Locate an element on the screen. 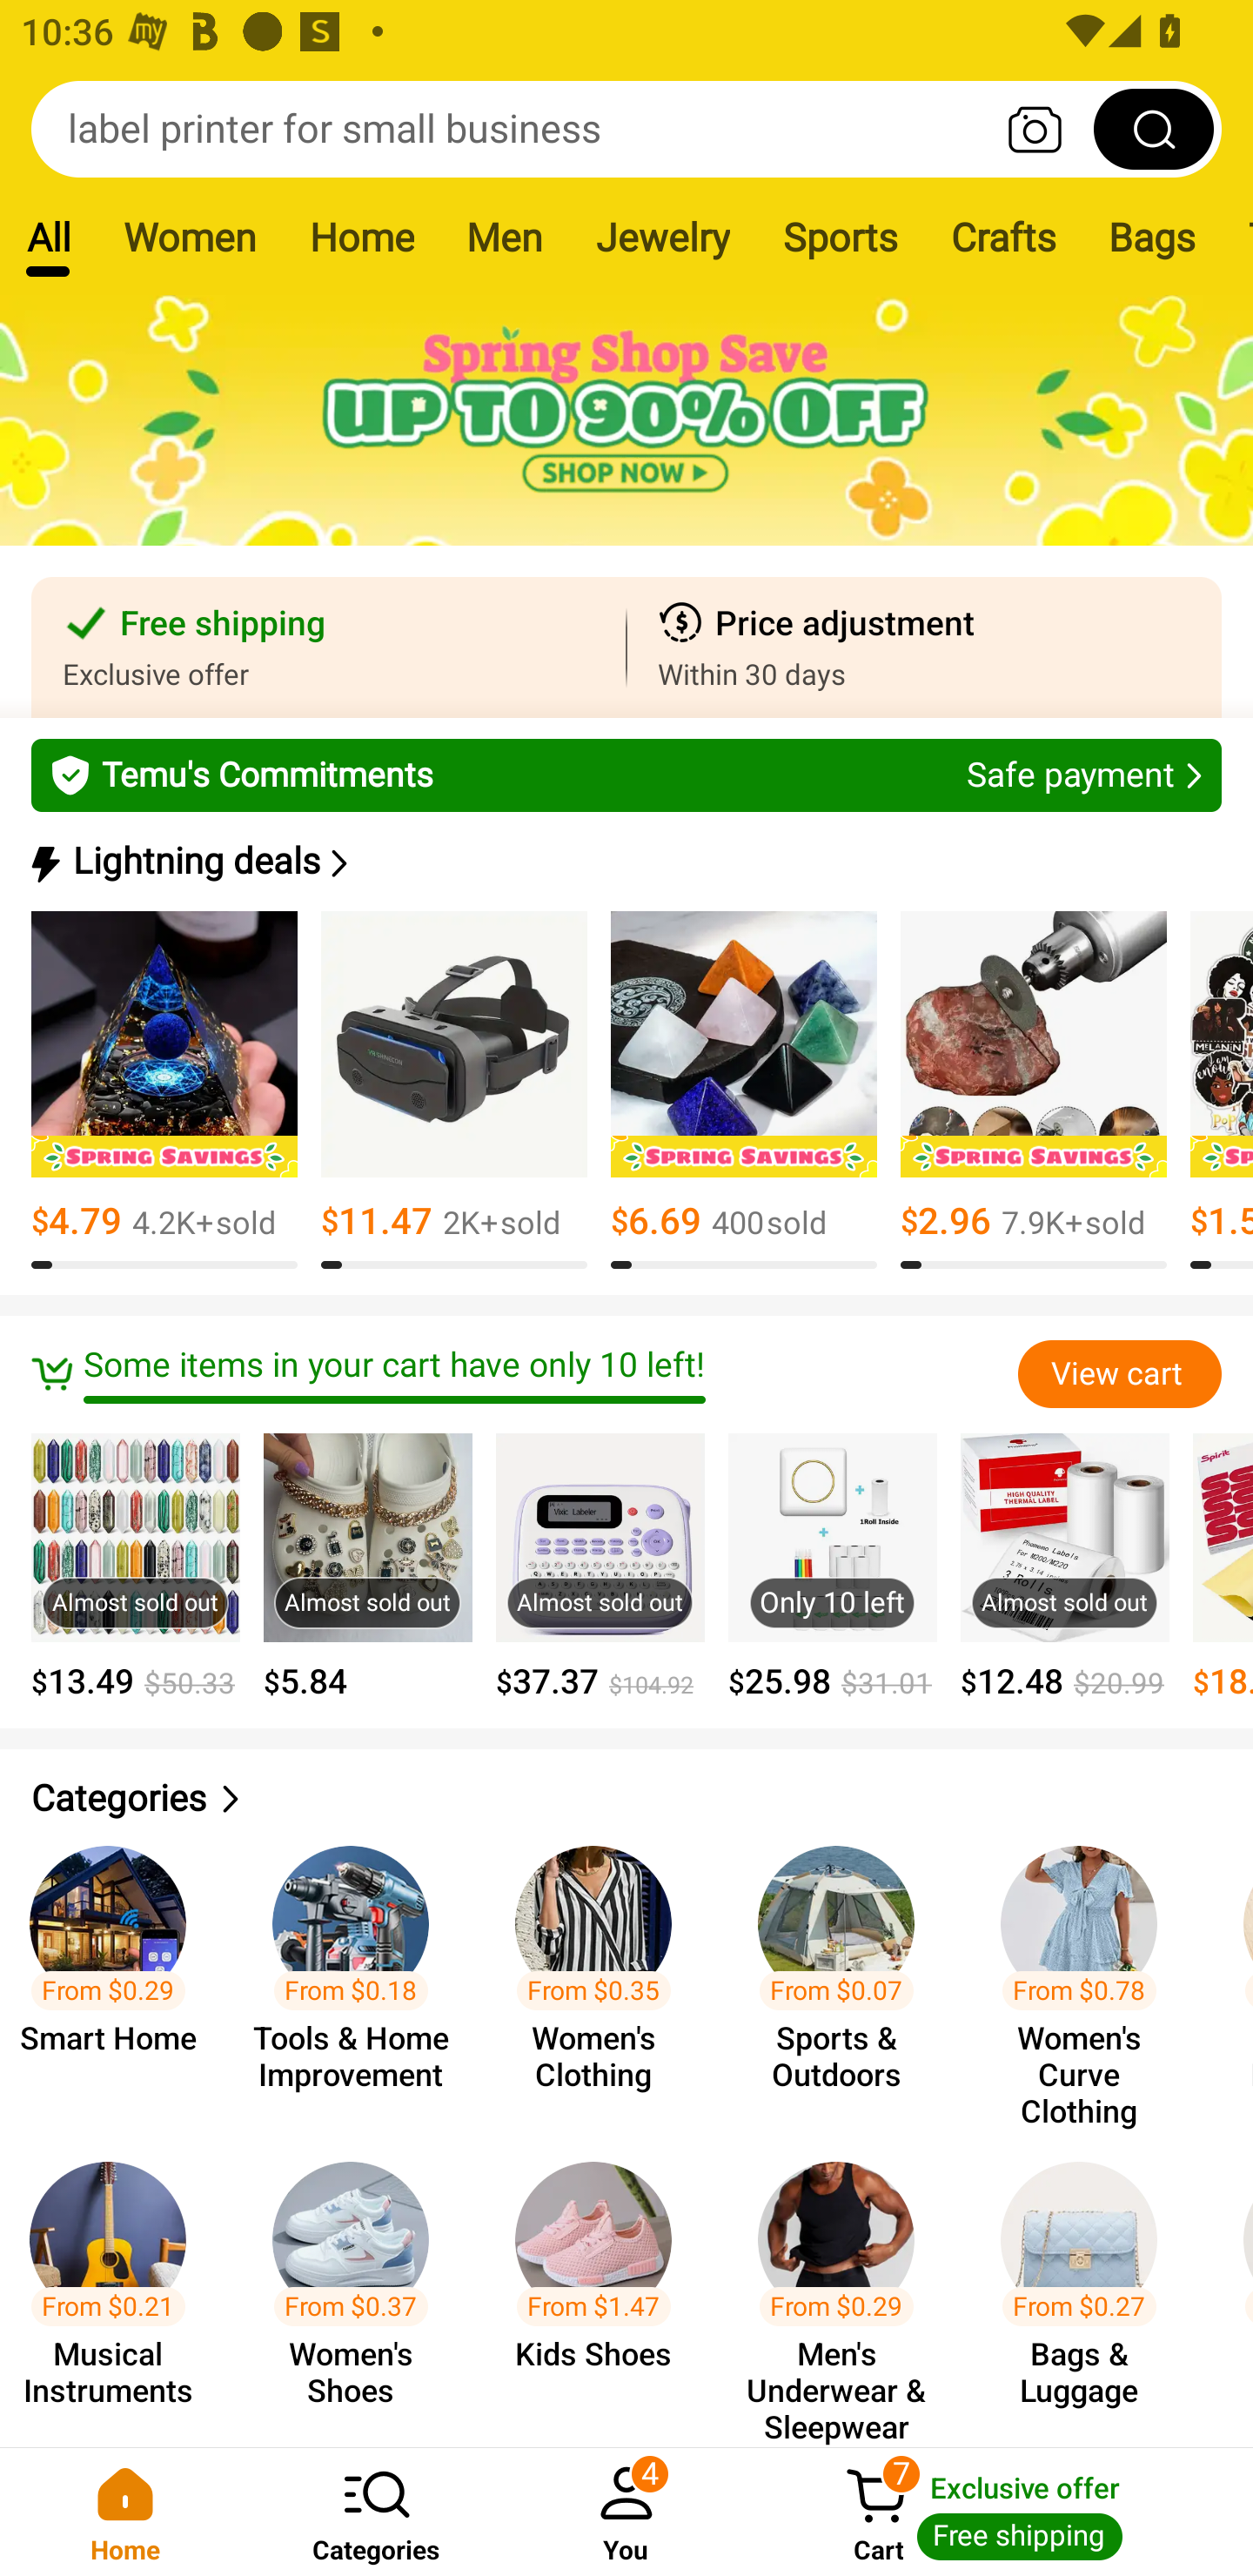 The width and height of the screenshot is (1253, 2576). Jewelry is located at coordinates (661, 237).